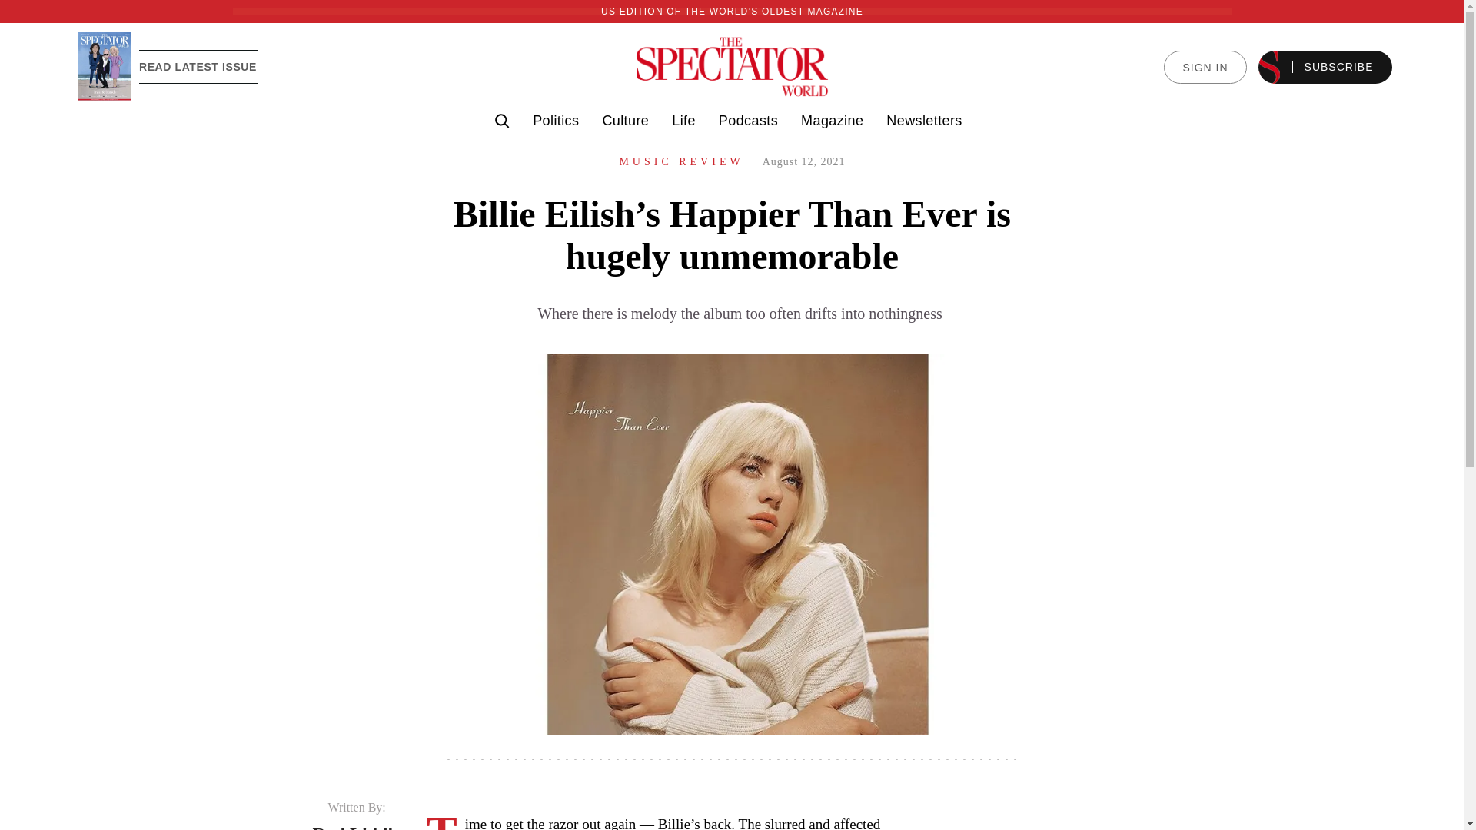 The width and height of the screenshot is (1476, 830). I want to click on SIGN IN, so click(1205, 67).